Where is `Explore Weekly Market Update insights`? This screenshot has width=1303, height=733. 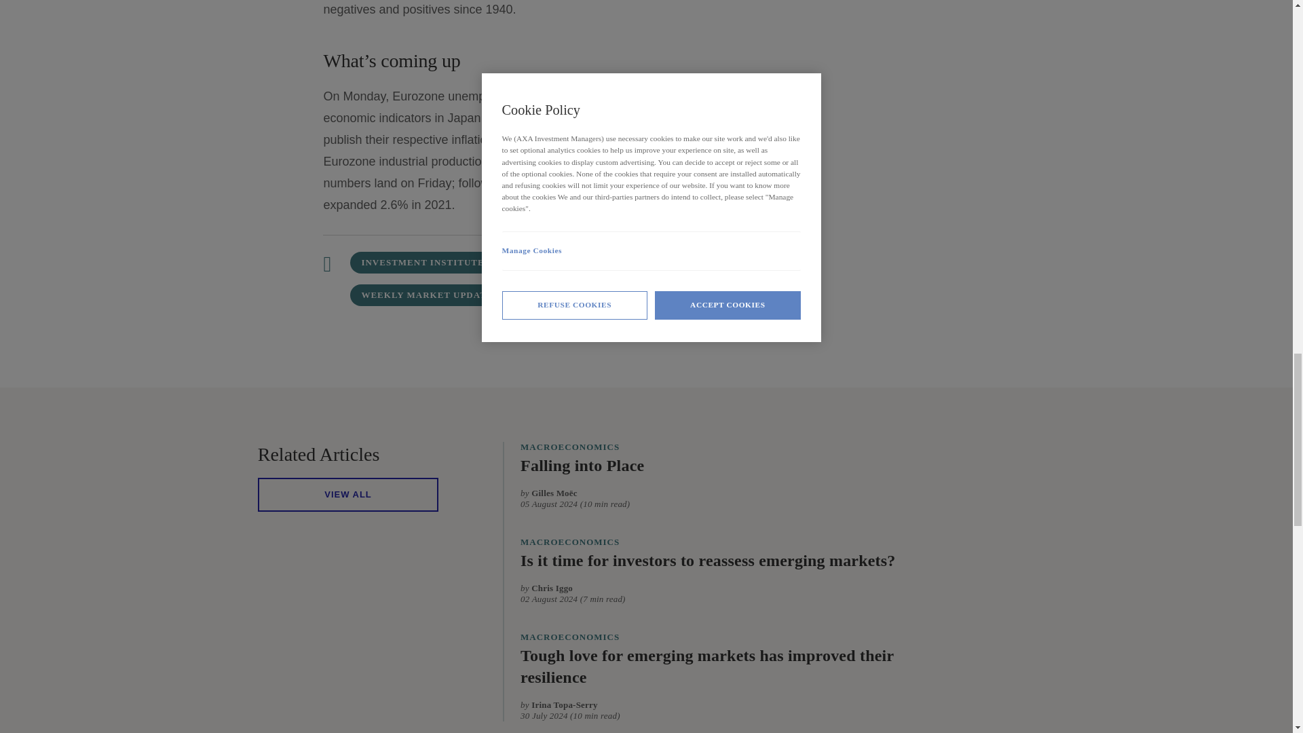
Explore Weekly Market Update insights is located at coordinates (426, 295).